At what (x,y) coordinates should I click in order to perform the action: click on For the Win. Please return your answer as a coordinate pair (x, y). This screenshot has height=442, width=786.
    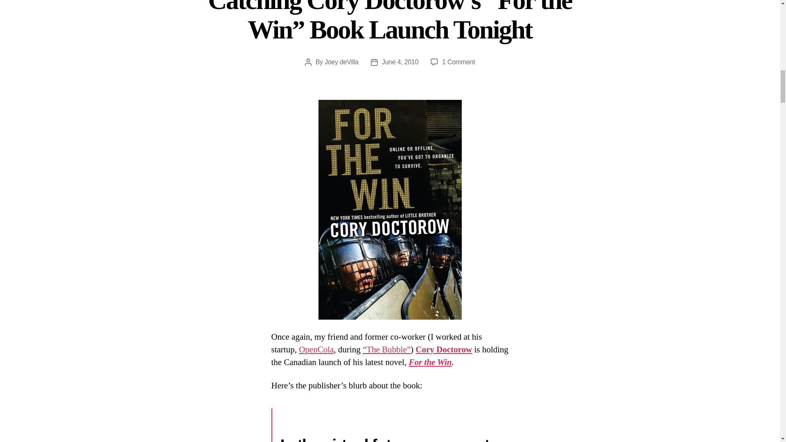
    Looking at the image, I should click on (430, 362).